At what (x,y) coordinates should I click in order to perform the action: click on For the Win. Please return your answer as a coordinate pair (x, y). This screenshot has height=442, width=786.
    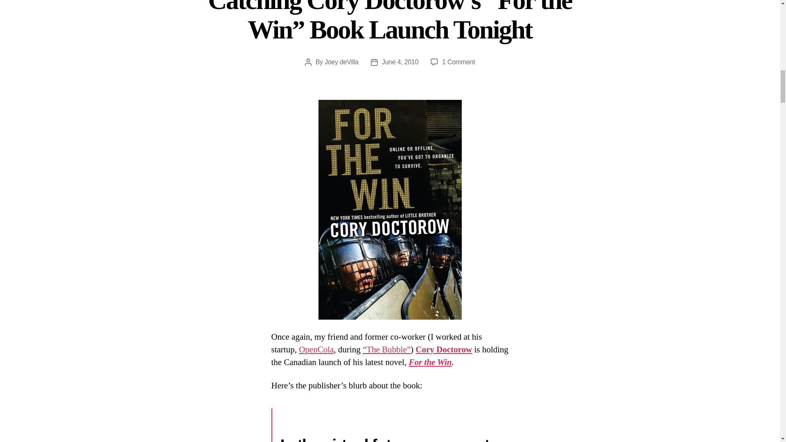
    Looking at the image, I should click on (430, 362).